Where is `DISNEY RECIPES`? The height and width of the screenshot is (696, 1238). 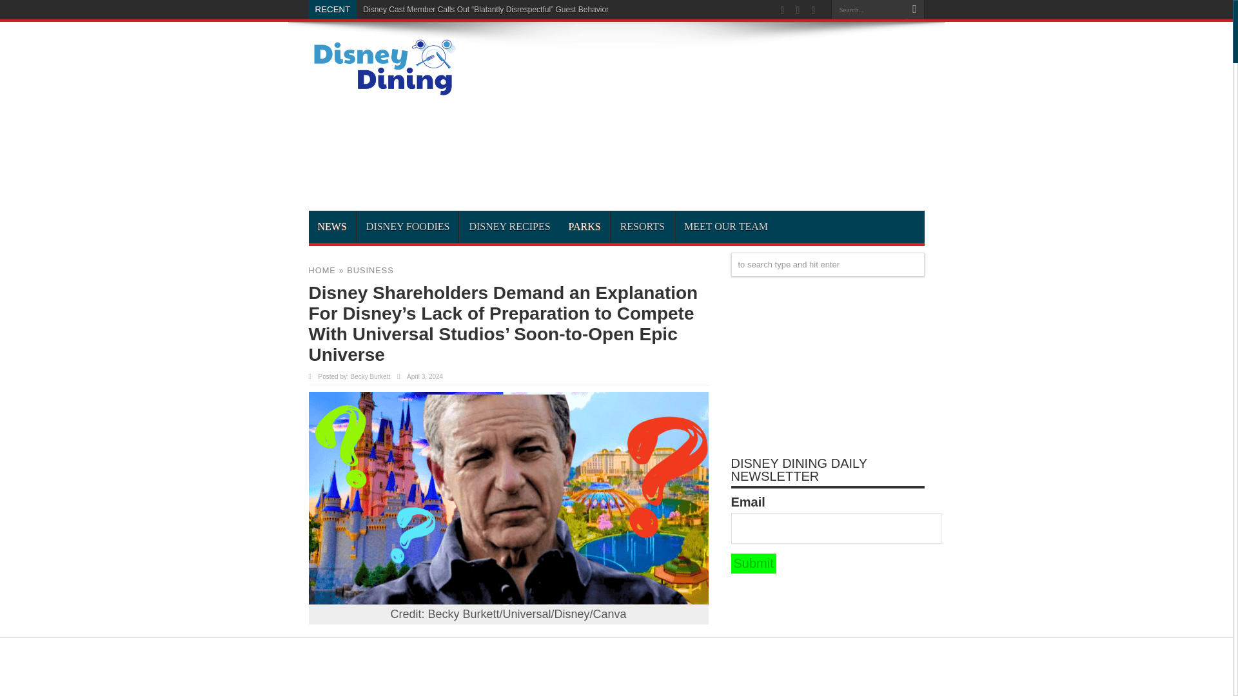
DISNEY RECIPES is located at coordinates (509, 227).